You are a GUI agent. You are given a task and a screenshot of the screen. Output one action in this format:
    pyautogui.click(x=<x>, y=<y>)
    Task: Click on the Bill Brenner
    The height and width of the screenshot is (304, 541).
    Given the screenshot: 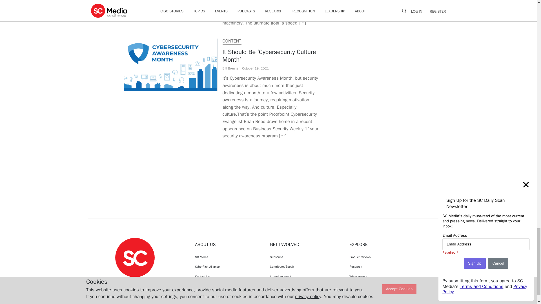 What is the action you would take?
    pyautogui.click(x=231, y=68)
    